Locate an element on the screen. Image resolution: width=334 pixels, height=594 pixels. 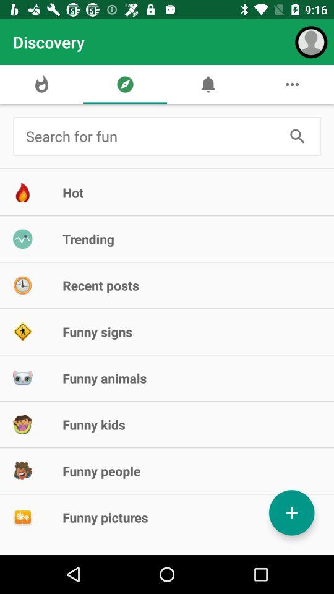
press the item below funny people is located at coordinates (292, 512).